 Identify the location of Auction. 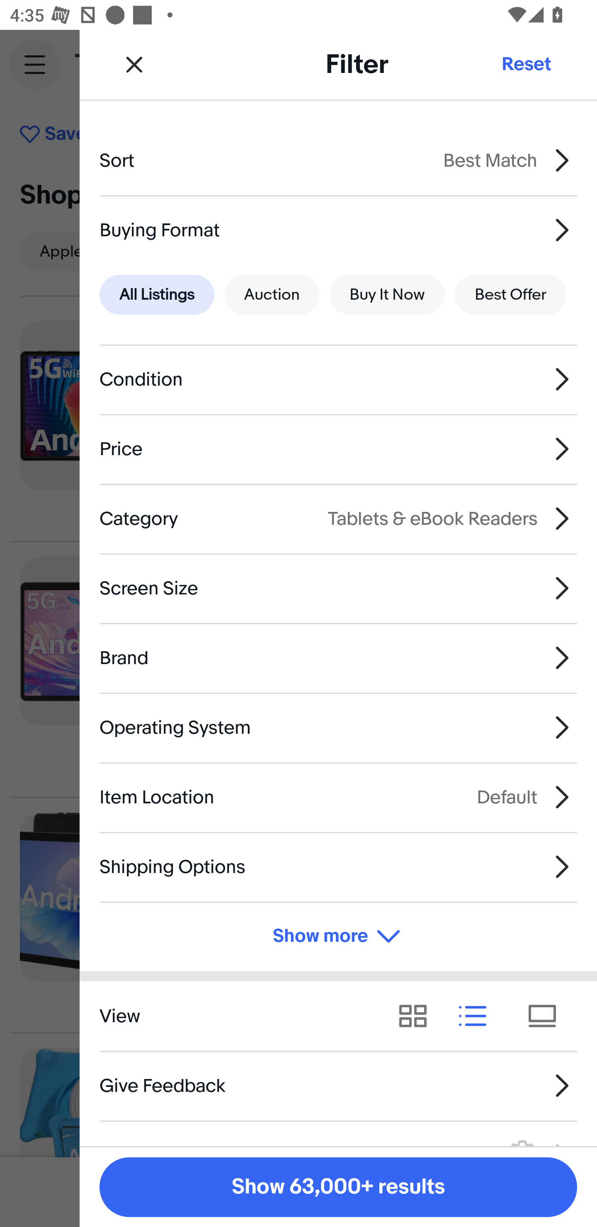
(272, 295).